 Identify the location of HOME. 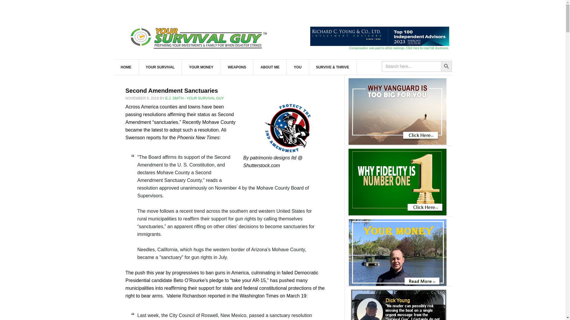
(126, 67).